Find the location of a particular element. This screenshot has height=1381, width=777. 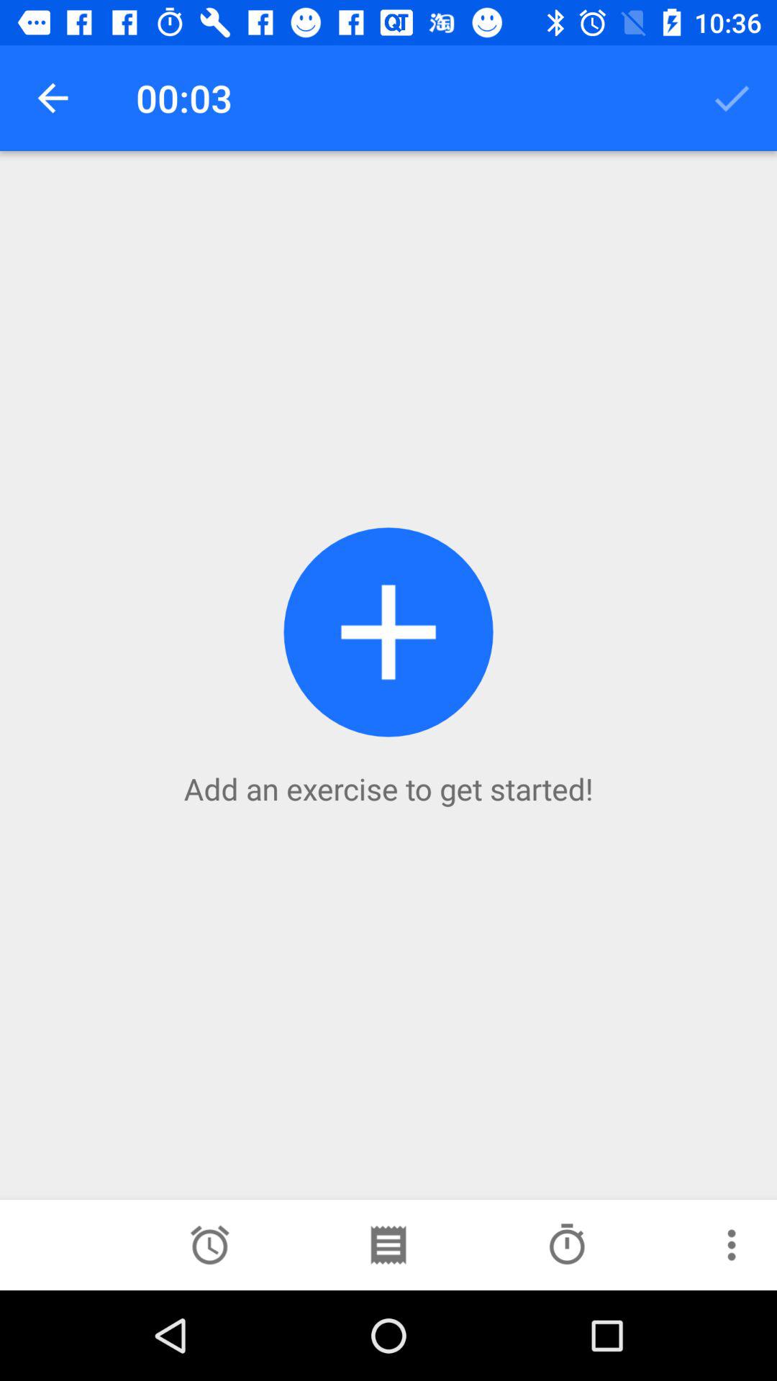

search in schedule option is located at coordinates (388, 1245).